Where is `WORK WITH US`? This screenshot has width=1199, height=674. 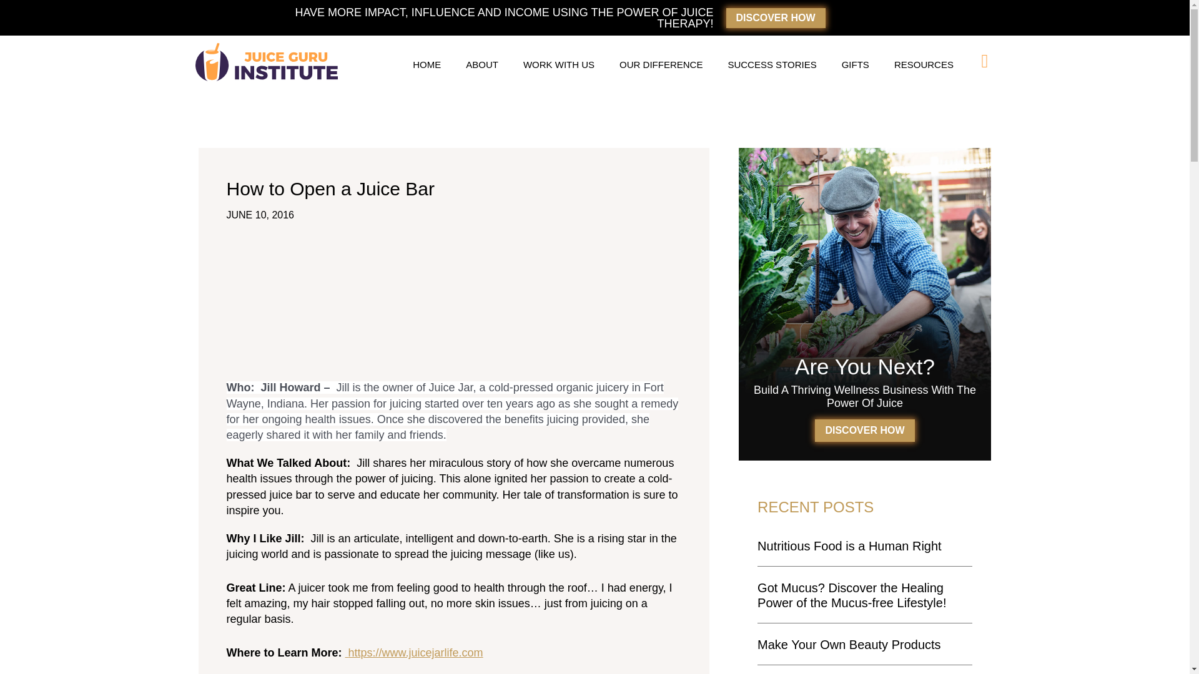 WORK WITH US is located at coordinates (558, 65).